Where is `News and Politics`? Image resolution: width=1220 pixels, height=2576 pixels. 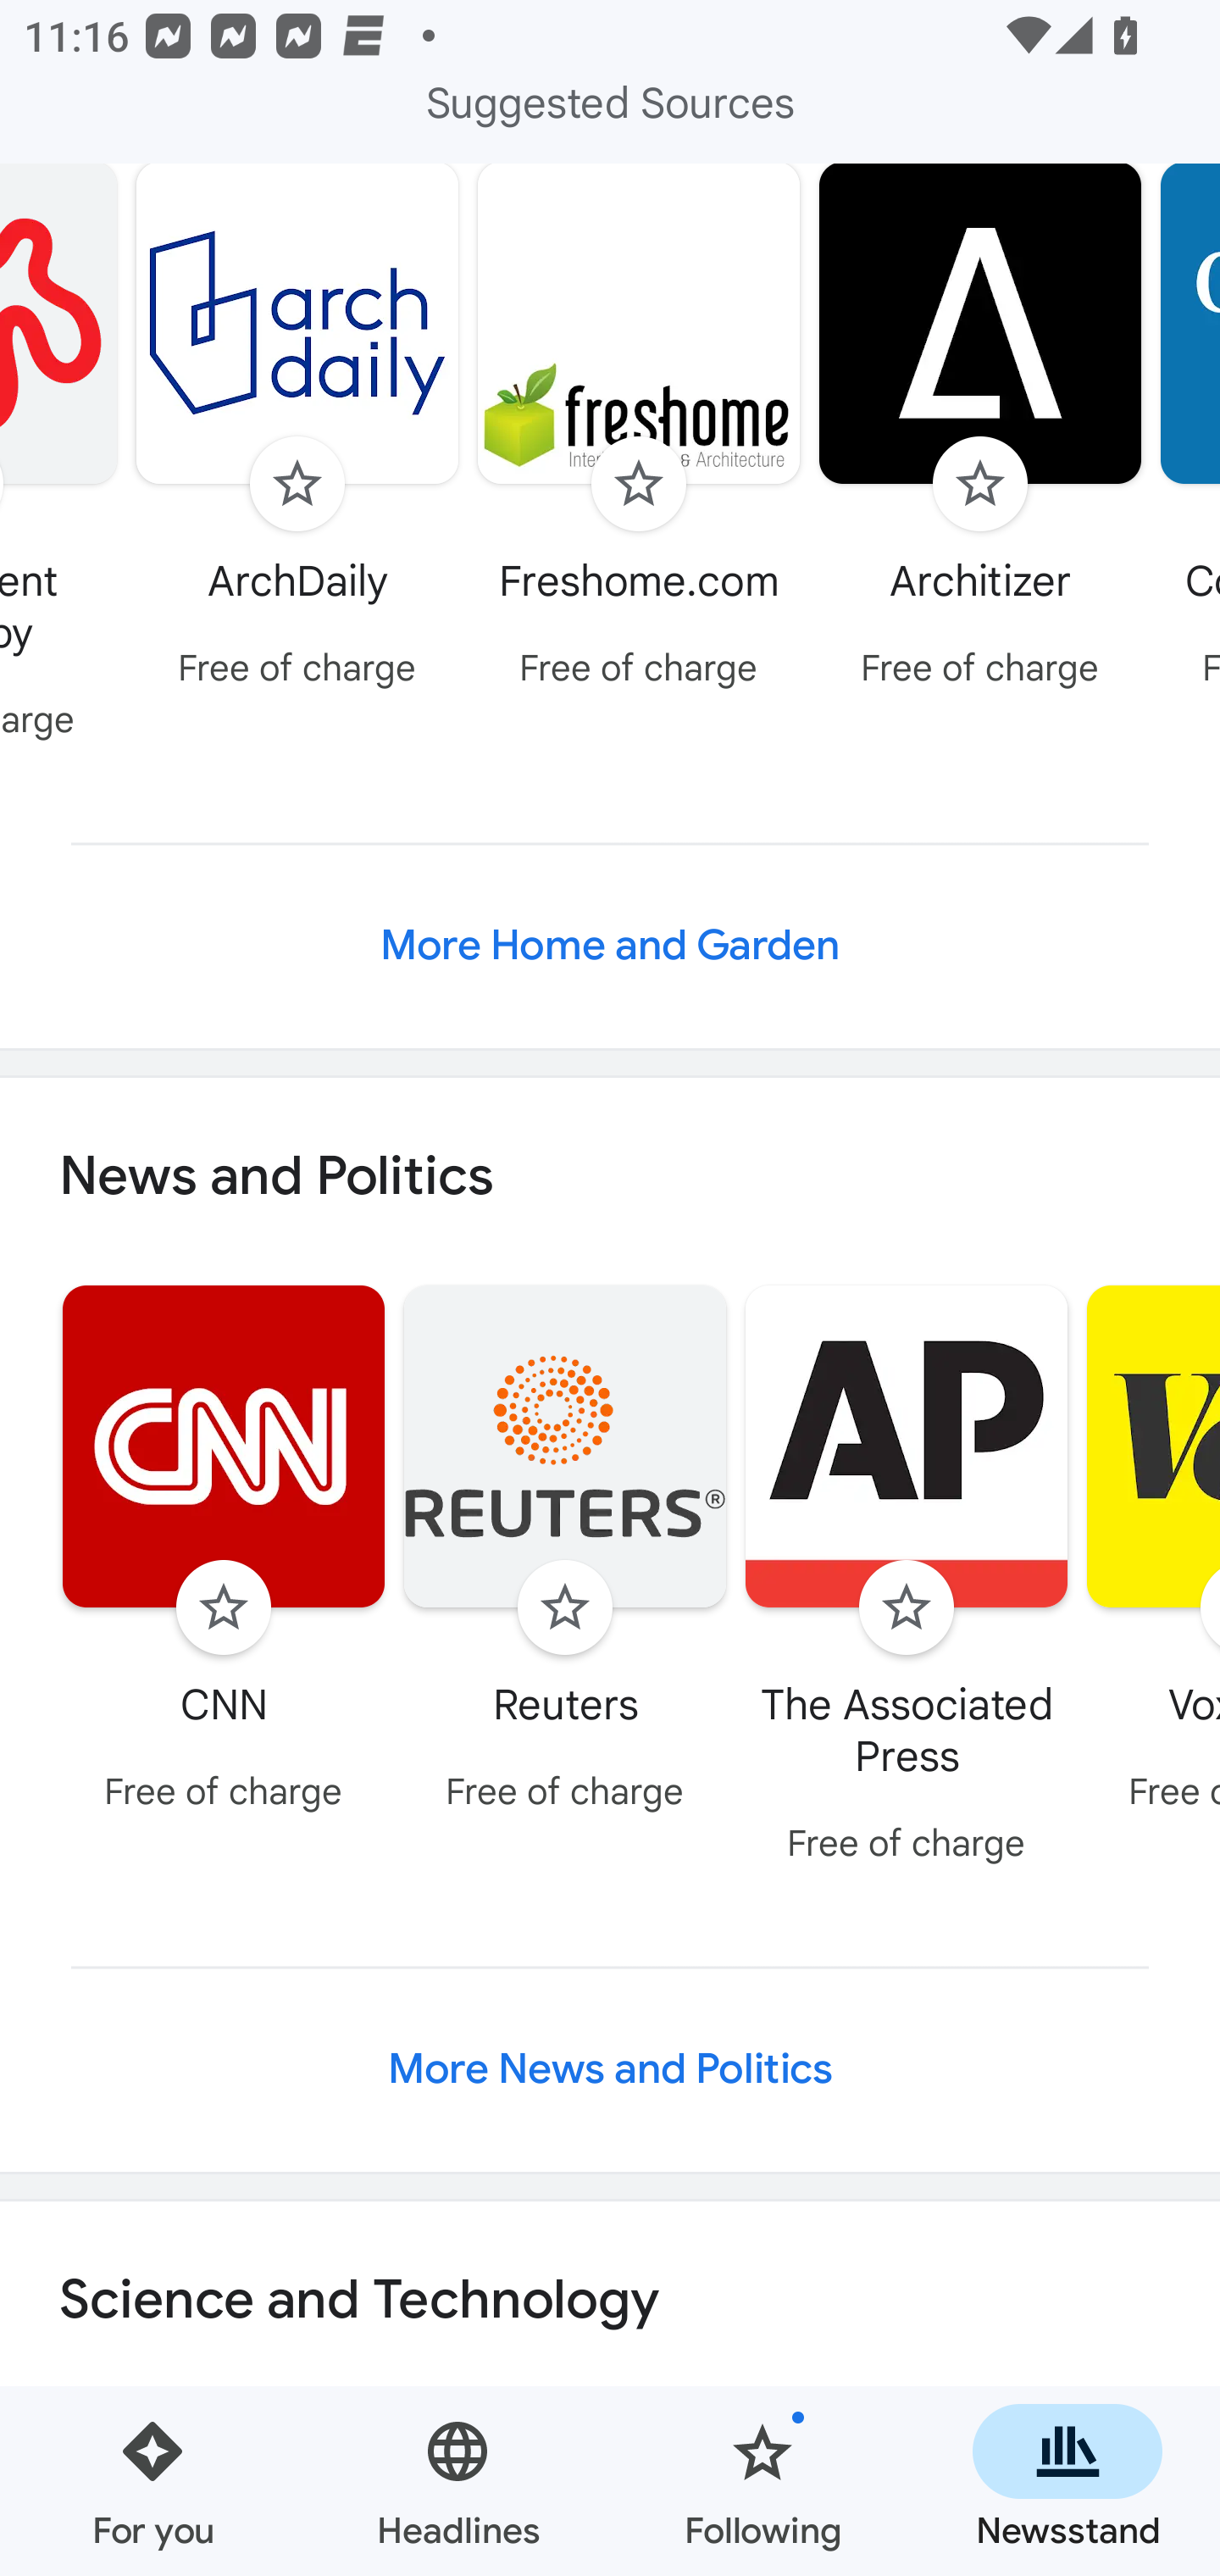
News and Politics is located at coordinates (610, 1175).